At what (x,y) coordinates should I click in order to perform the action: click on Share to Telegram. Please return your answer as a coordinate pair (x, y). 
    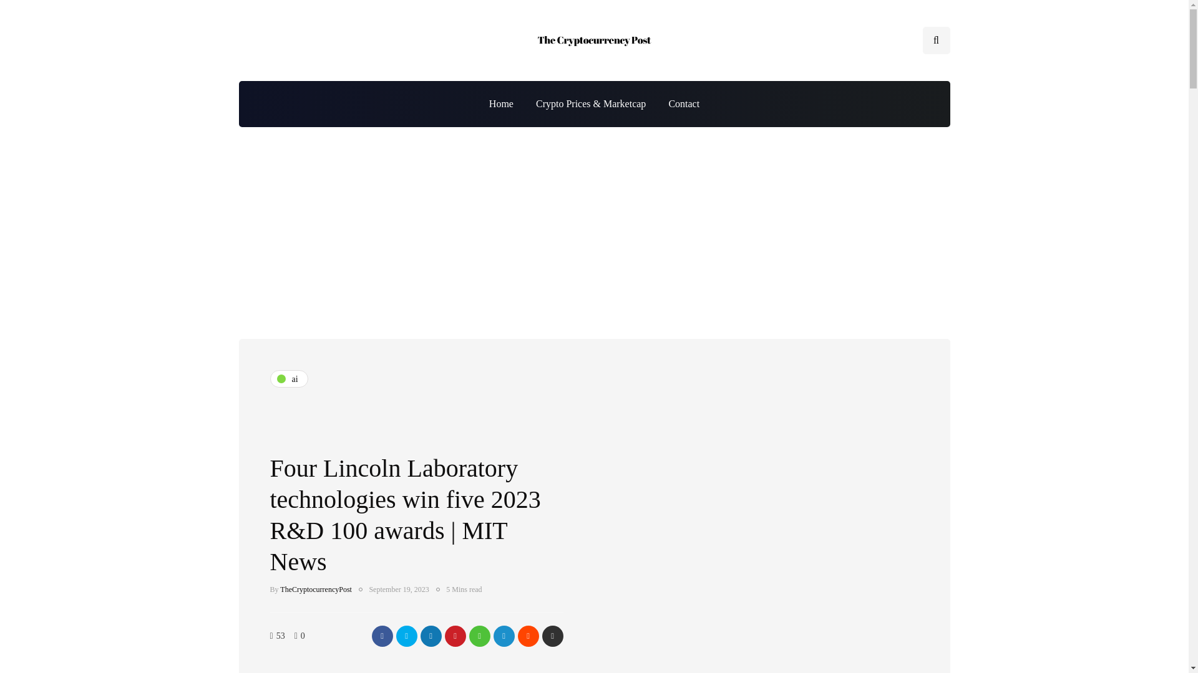
    Looking at the image, I should click on (503, 636).